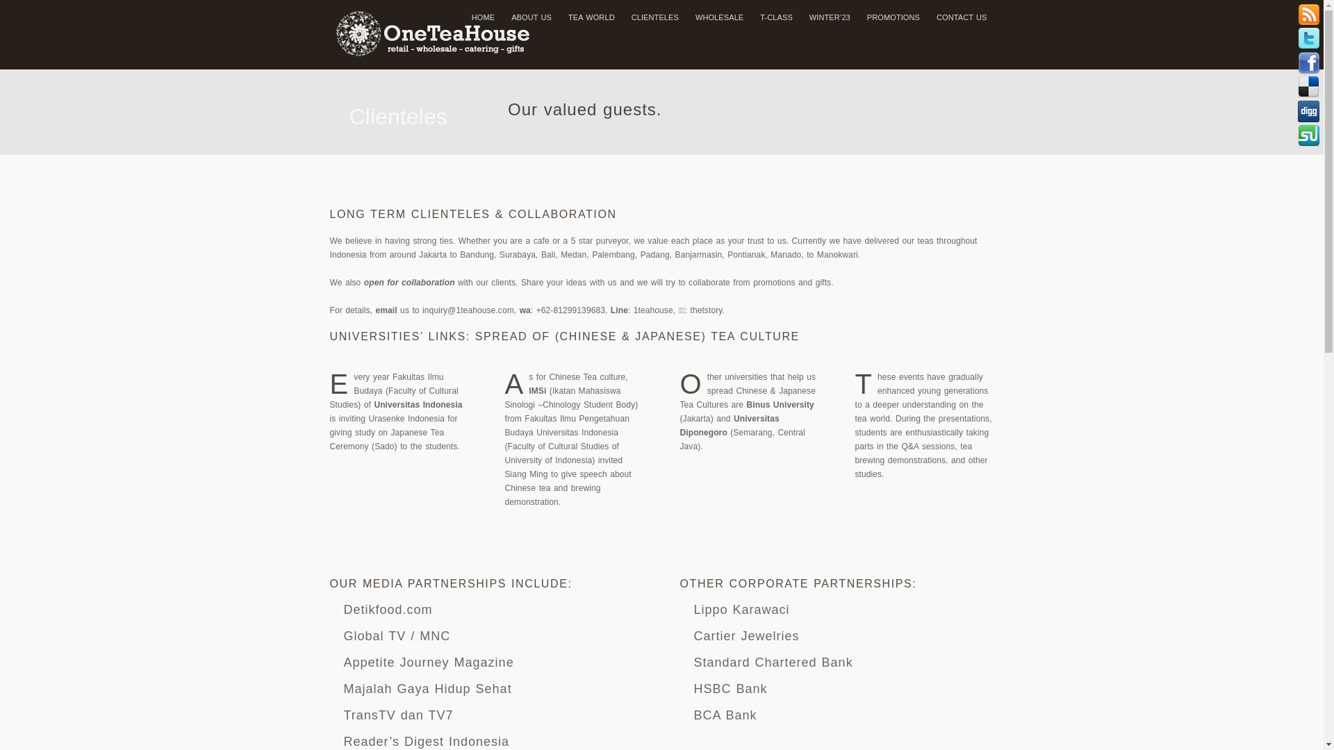 The image size is (1334, 750). Describe the element at coordinates (484, 17) in the screenshot. I see `HOME` at that location.